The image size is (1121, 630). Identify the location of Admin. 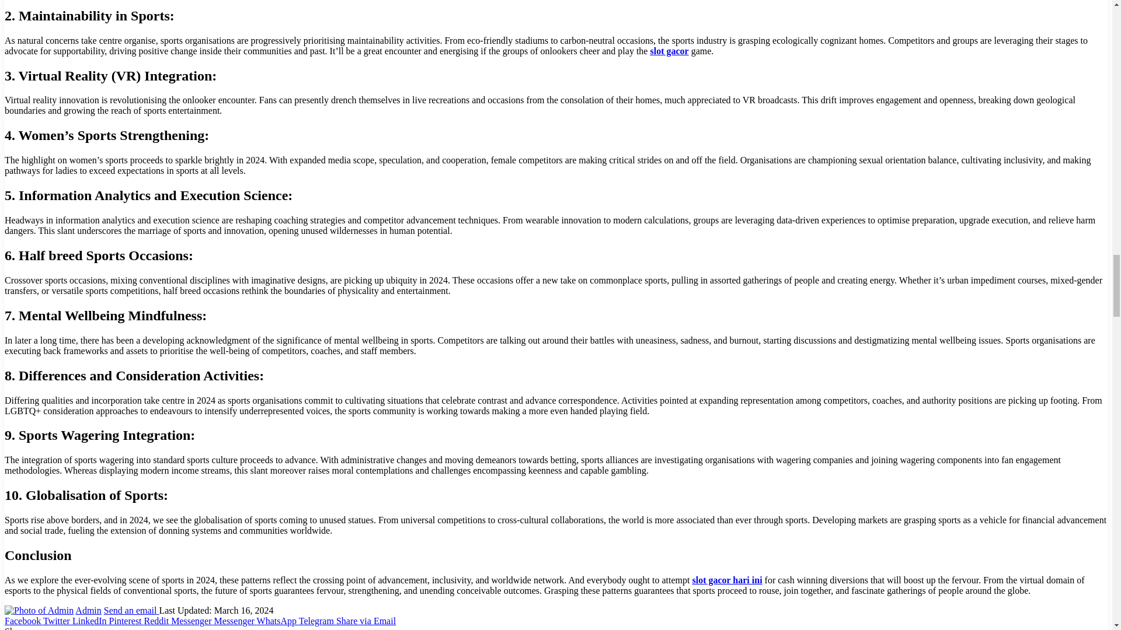
(88, 610).